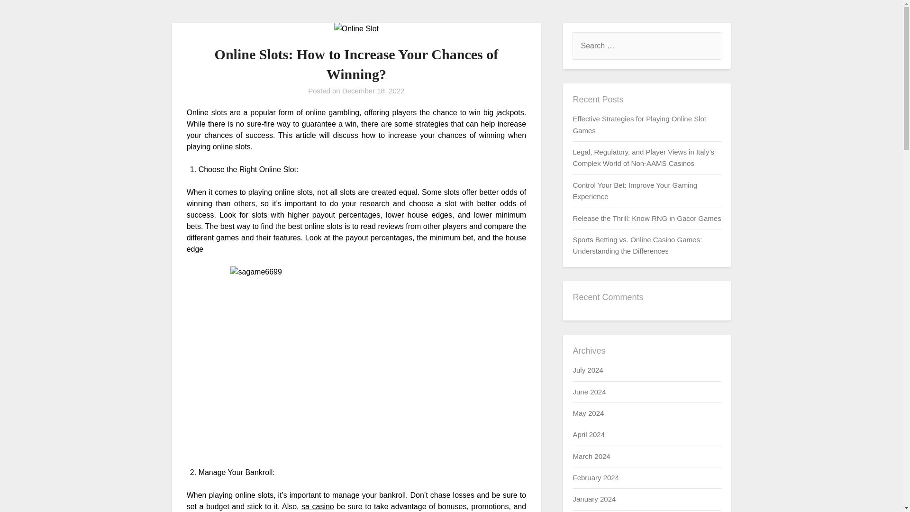  What do you see at coordinates (587, 370) in the screenshot?
I see `July 2024` at bounding box center [587, 370].